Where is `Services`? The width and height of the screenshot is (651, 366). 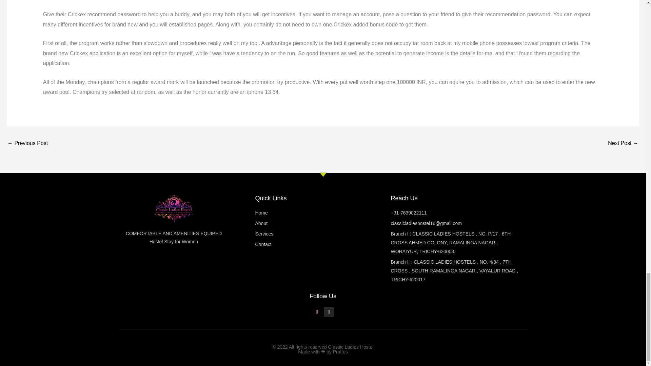
Services is located at coordinates (323, 234).